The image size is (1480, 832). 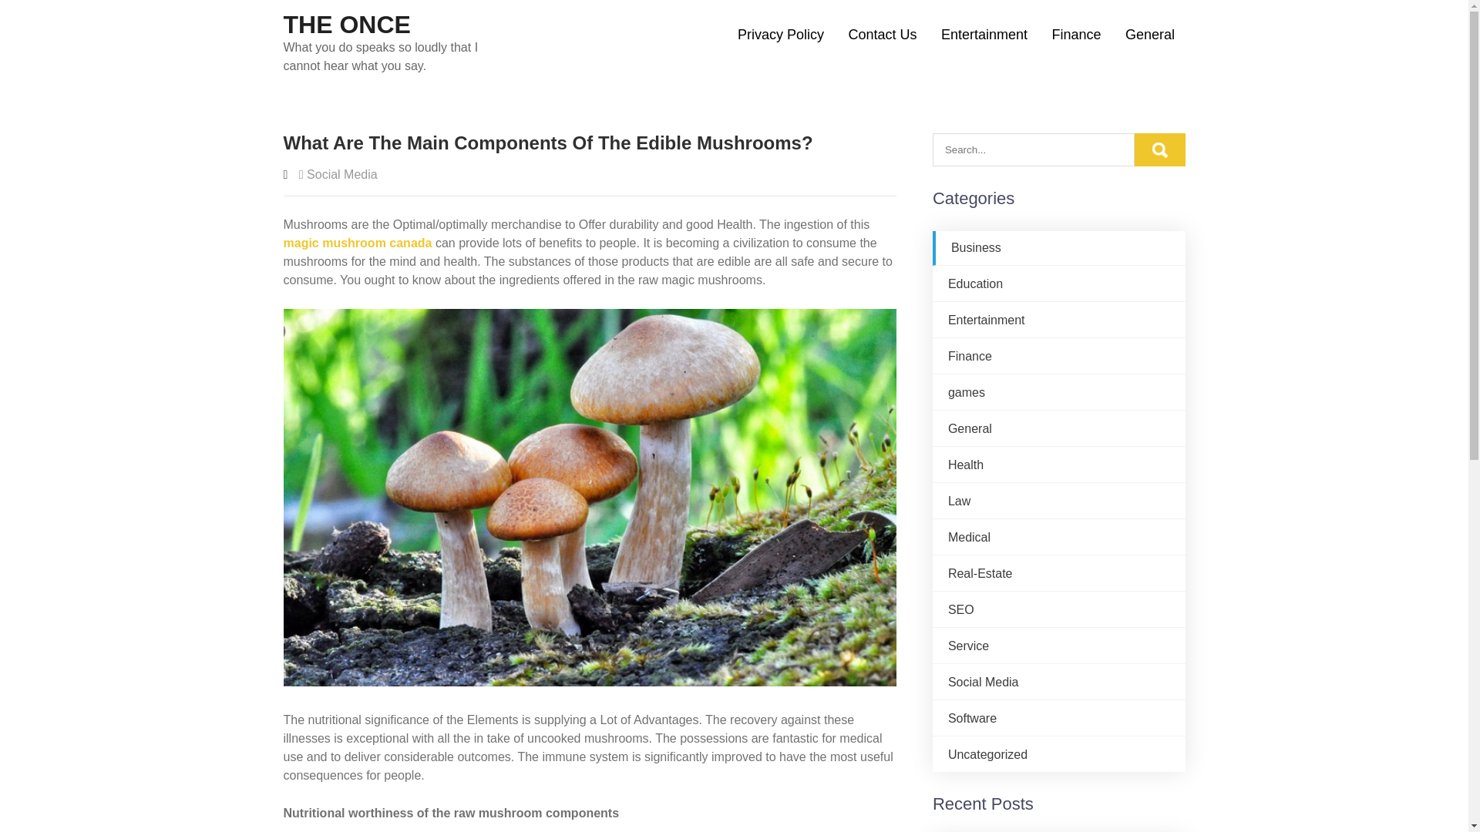 I want to click on Finance, so click(x=1076, y=35).